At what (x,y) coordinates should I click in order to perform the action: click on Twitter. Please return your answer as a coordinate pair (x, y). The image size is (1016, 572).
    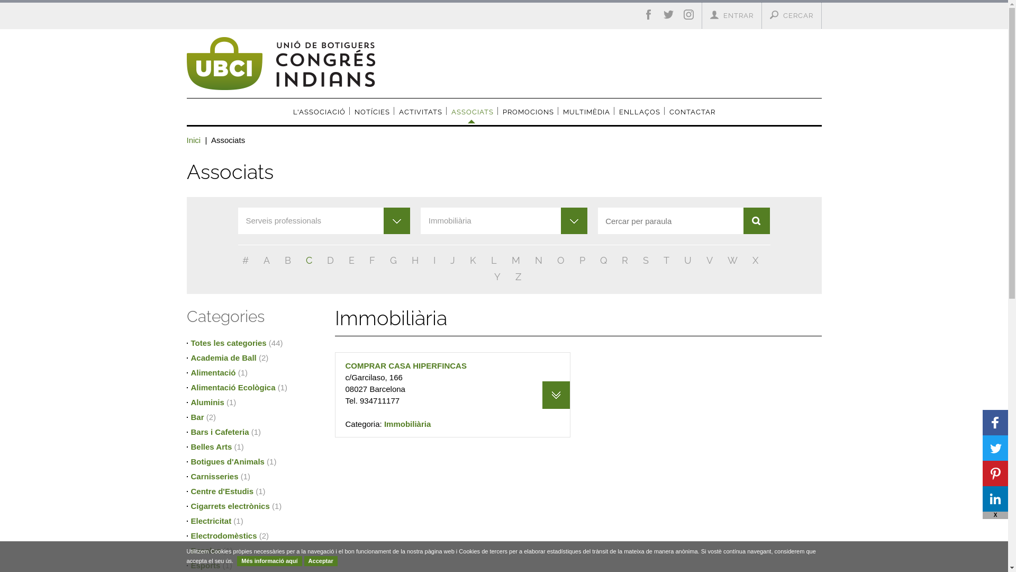
    Looking at the image, I should click on (669, 17).